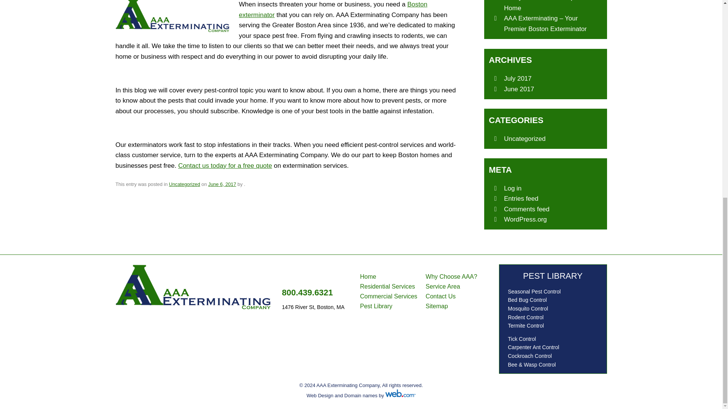 Image resolution: width=728 pixels, height=409 pixels. Describe the element at coordinates (333, 9) in the screenshot. I see `Boston exterminator` at that location.